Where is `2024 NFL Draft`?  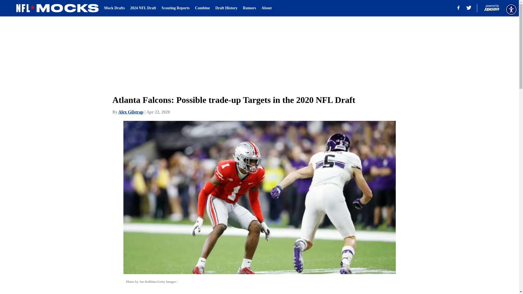
2024 NFL Draft is located at coordinates (143, 8).